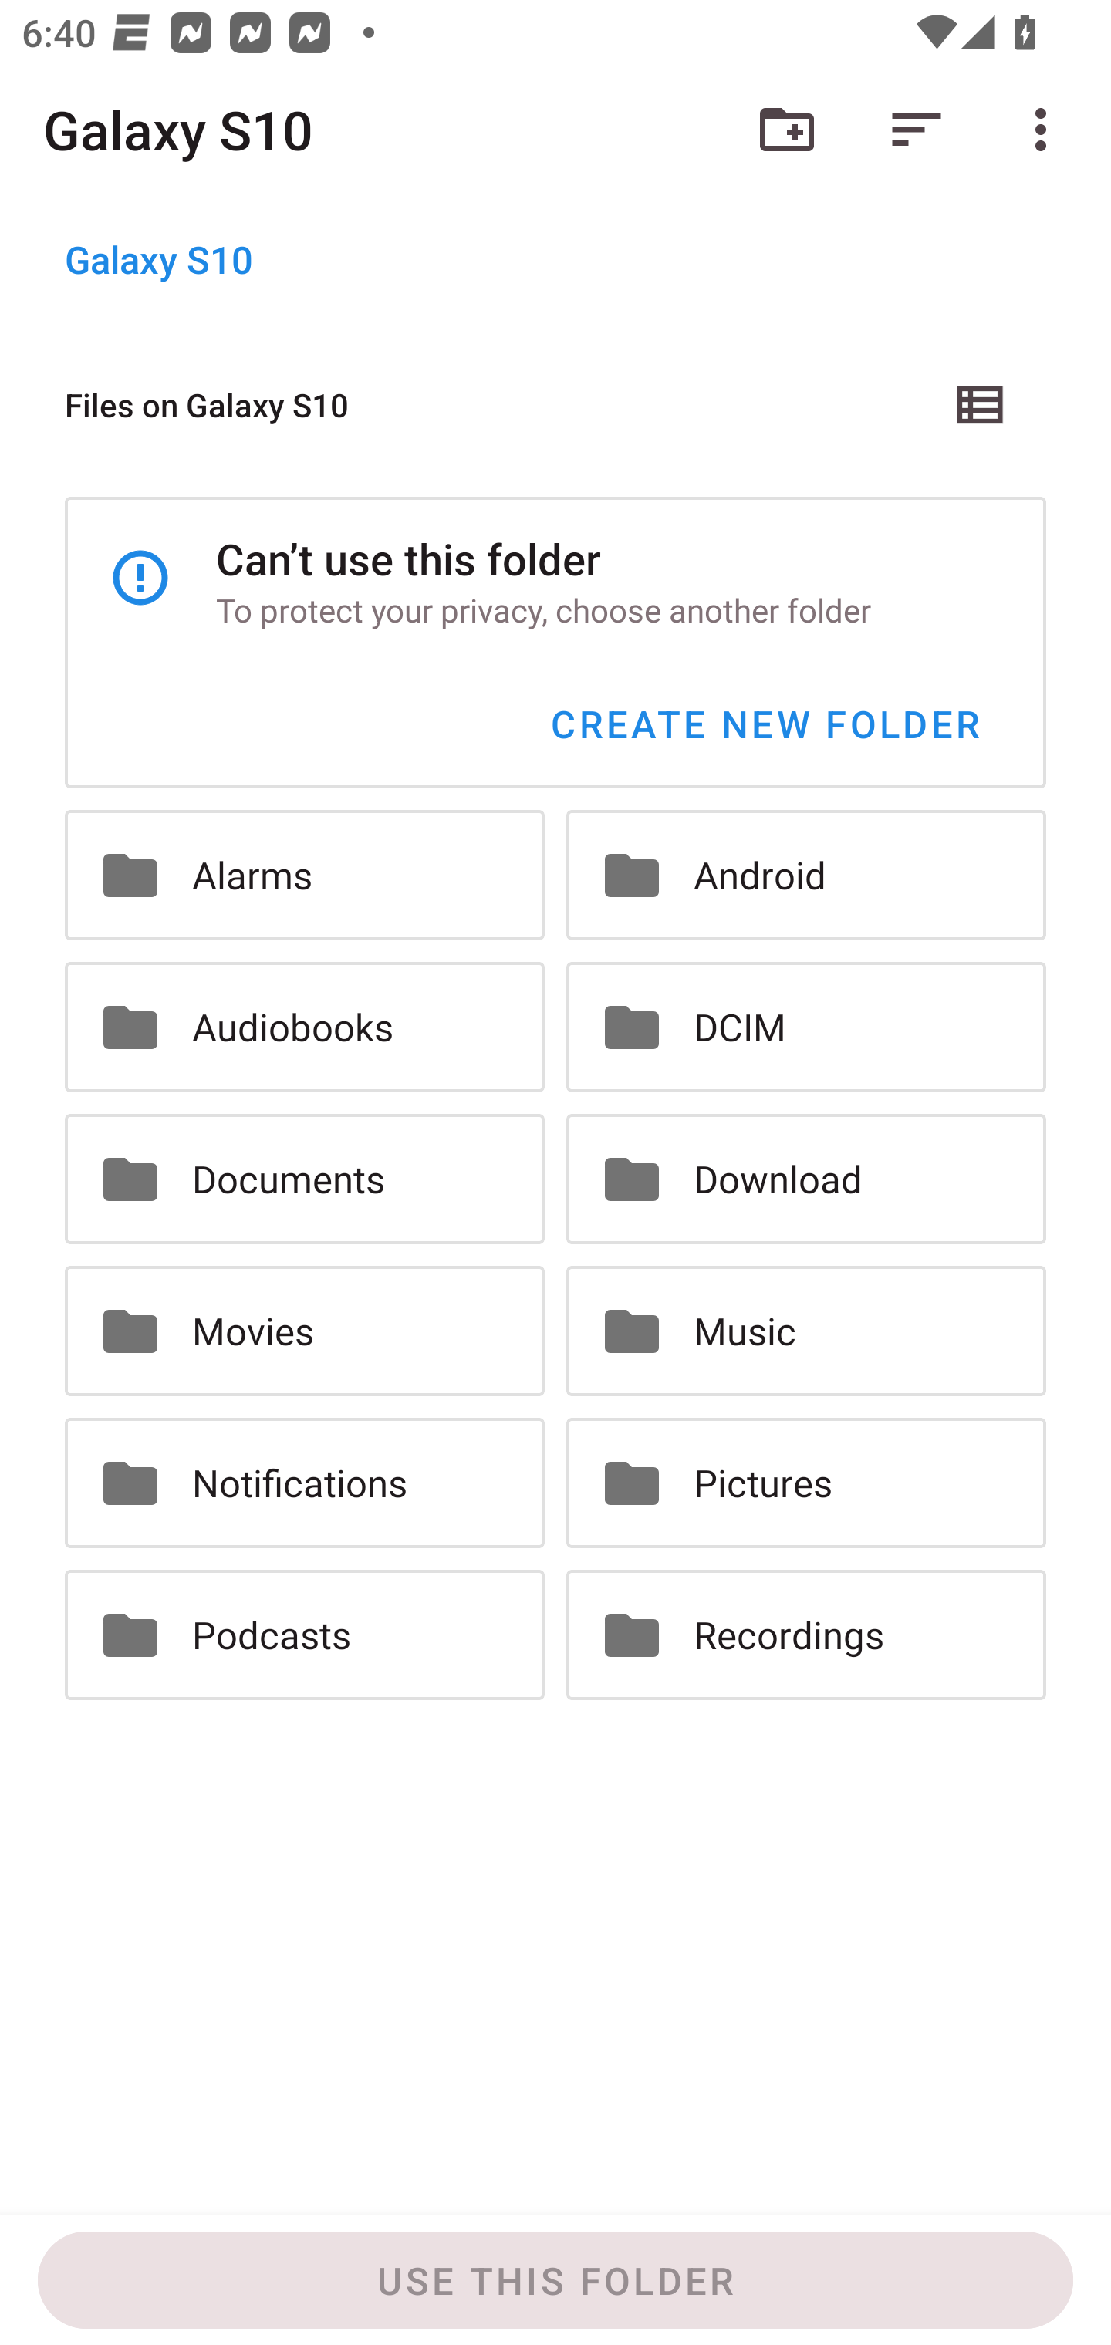 Image resolution: width=1111 pixels, height=2345 pixels. Describe the element at coordinates (806, 1483) in the screenshot. I see `Pictures` at that location.